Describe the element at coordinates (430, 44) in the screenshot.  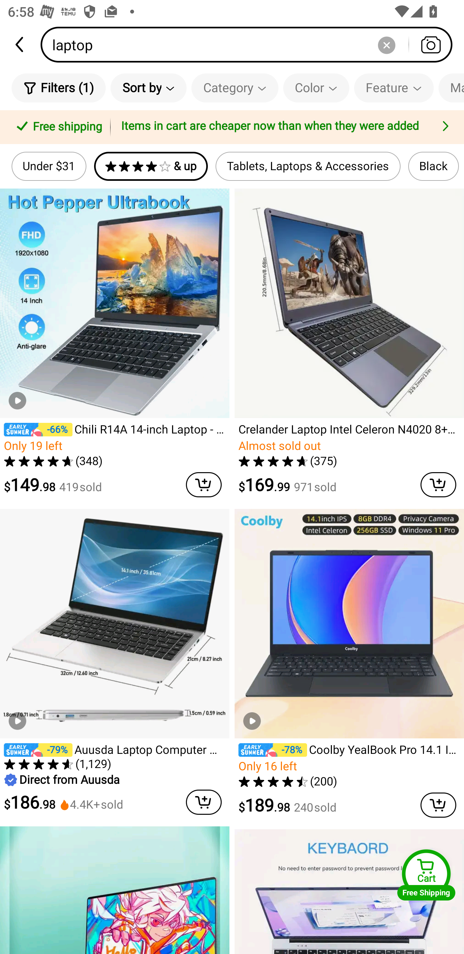
I see `Search by photo` at that location.